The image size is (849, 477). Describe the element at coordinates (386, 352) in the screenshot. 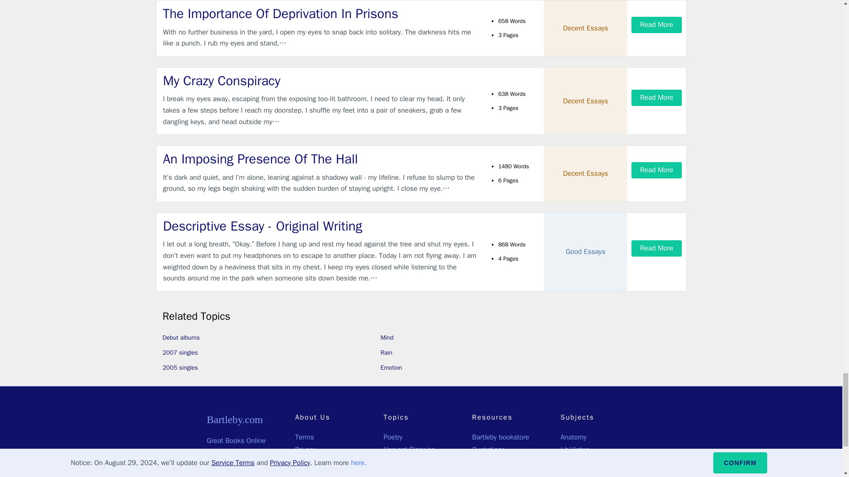

I see `Rain` at that location.